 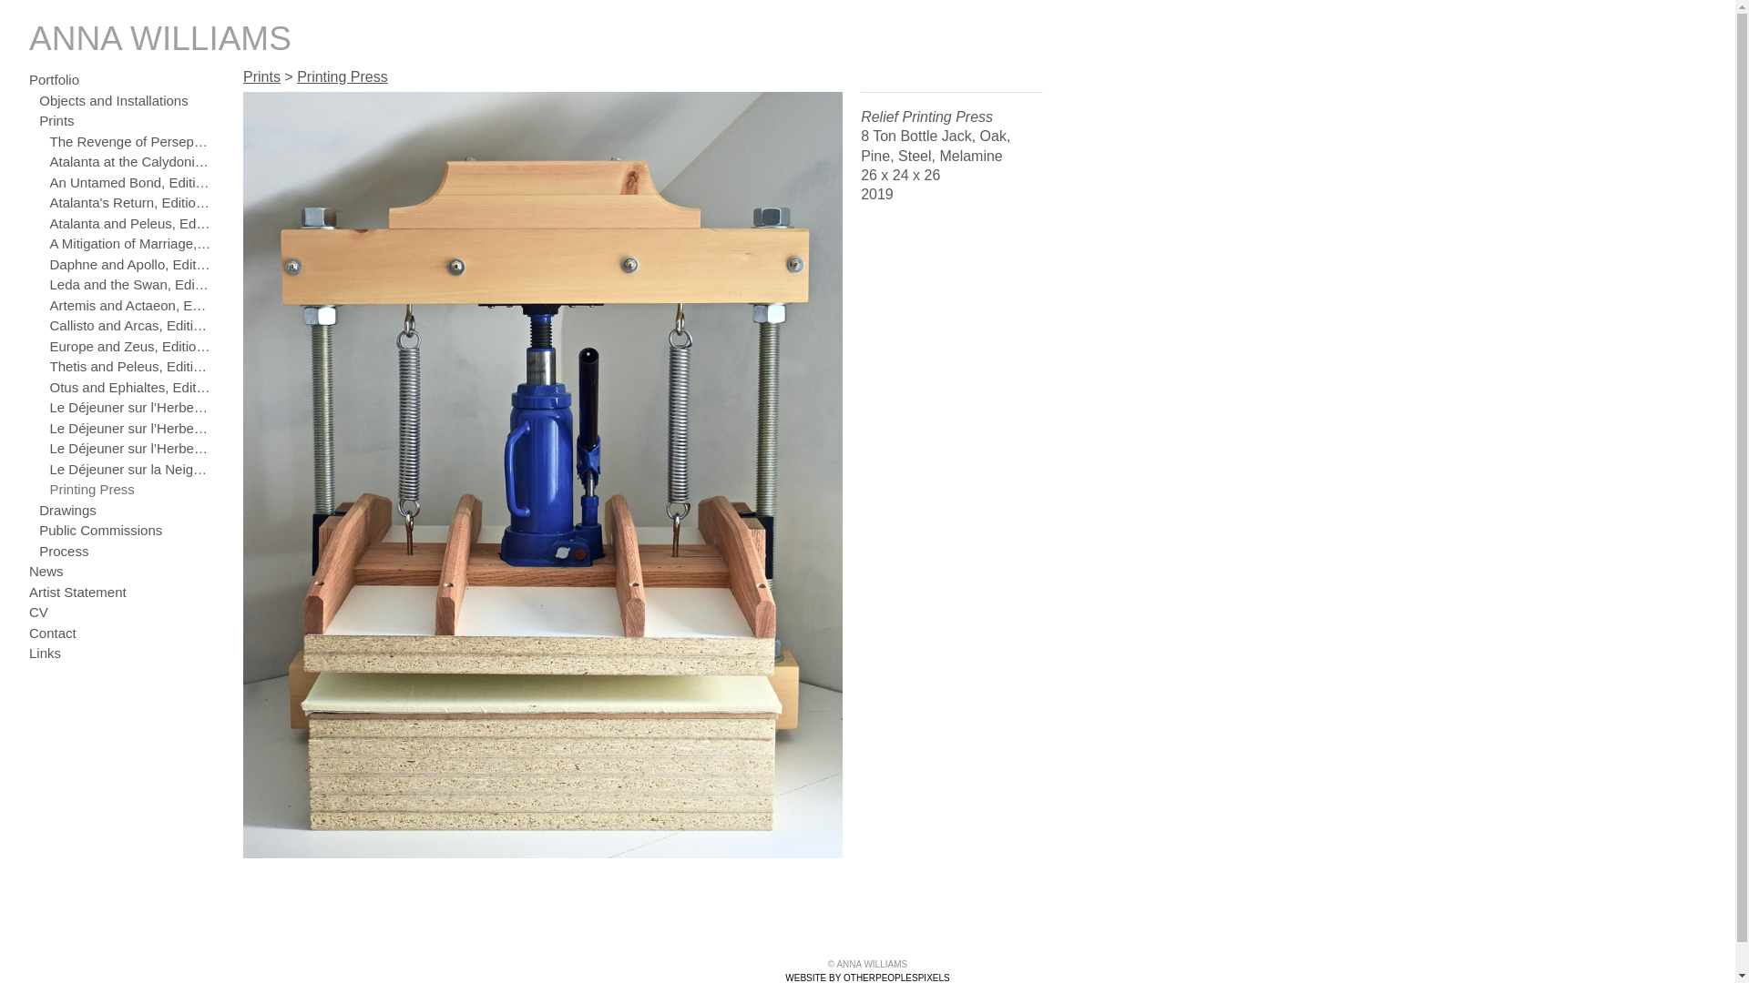 What do you see at coordinates (120, 572) in the screenshot?
I see `News` at bounding box center [120, 572].